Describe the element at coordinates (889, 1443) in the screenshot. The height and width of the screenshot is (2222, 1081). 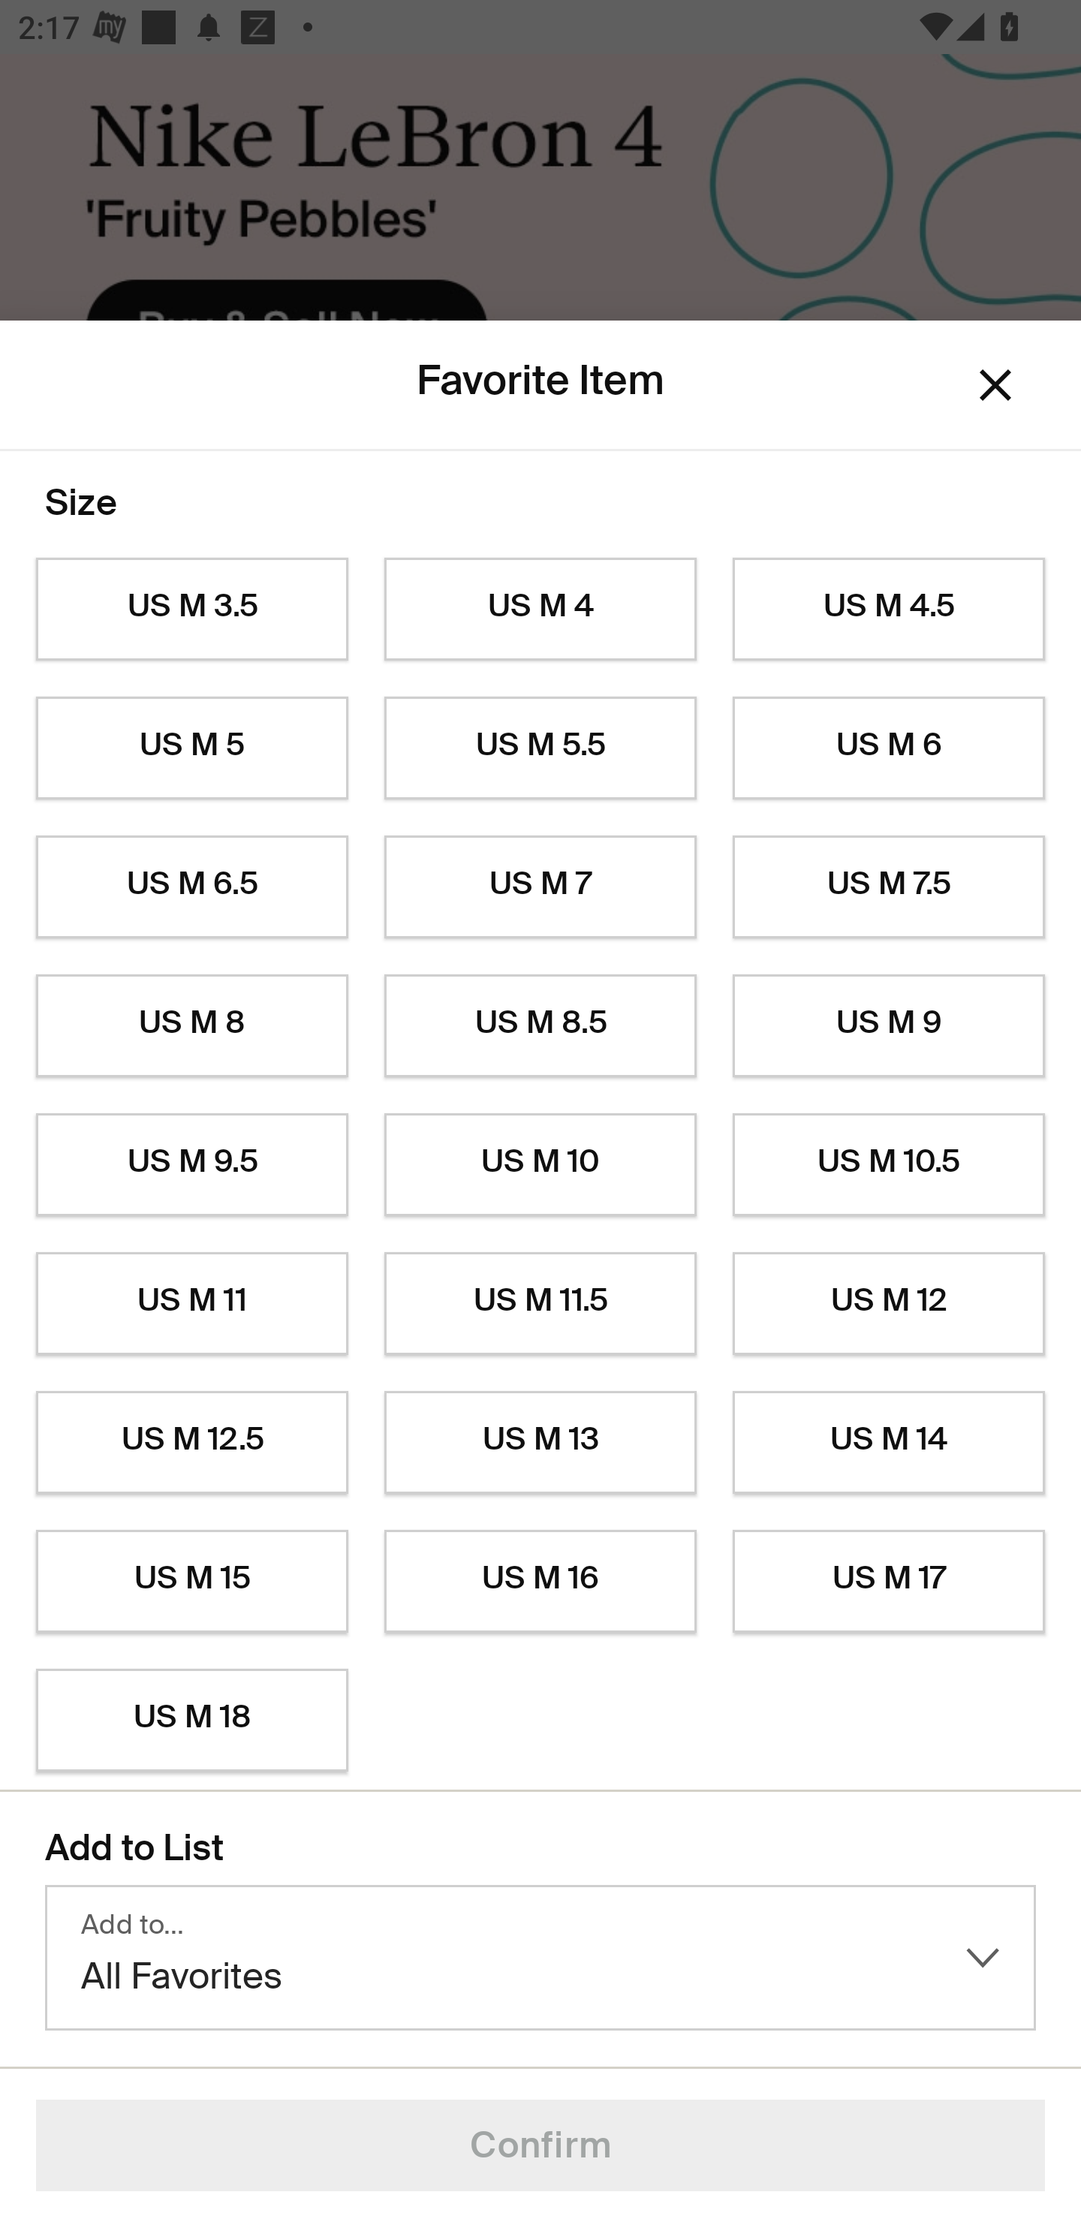
I see `US M 14` at that location.